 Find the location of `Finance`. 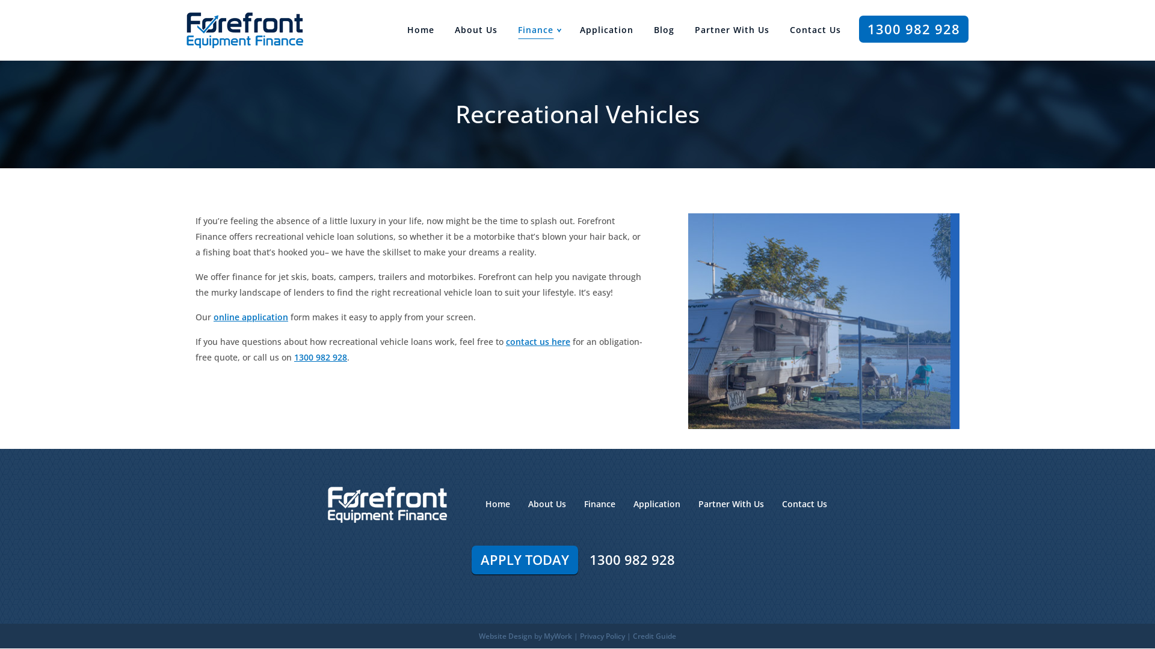

Finance is located at coordinates (535, 30).